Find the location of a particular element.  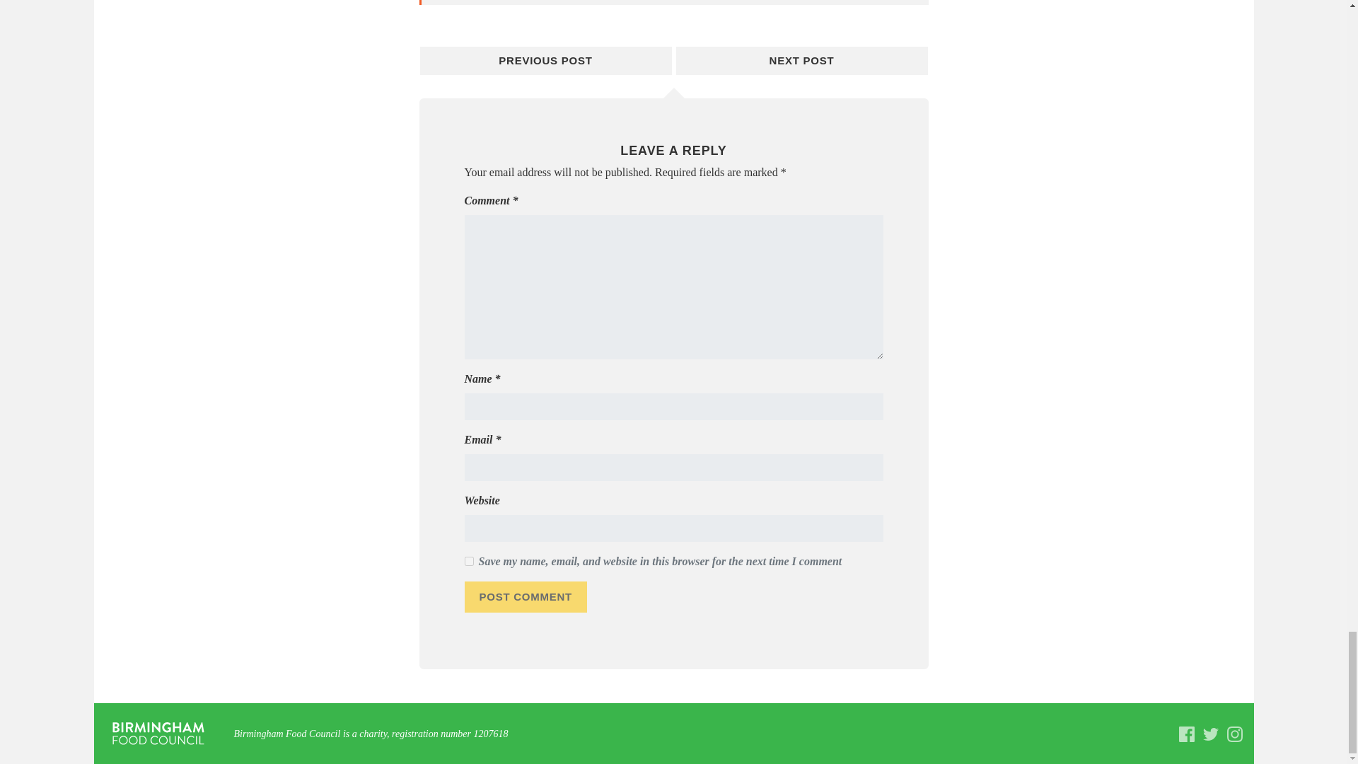

yes is located at coordinates (468, 562).